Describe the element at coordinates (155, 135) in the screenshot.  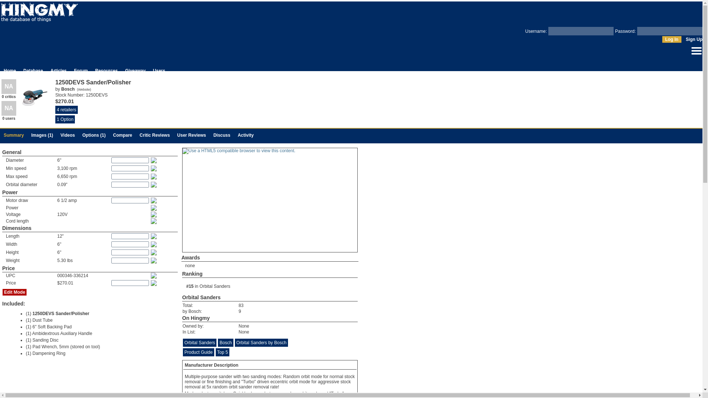
I see `Critic Reviews` at that location.